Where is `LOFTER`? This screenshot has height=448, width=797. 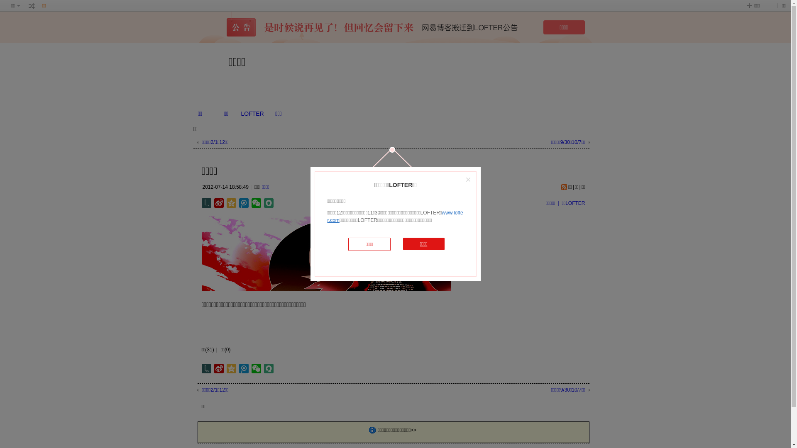 LOFTER is located at coordinates (252, 114).